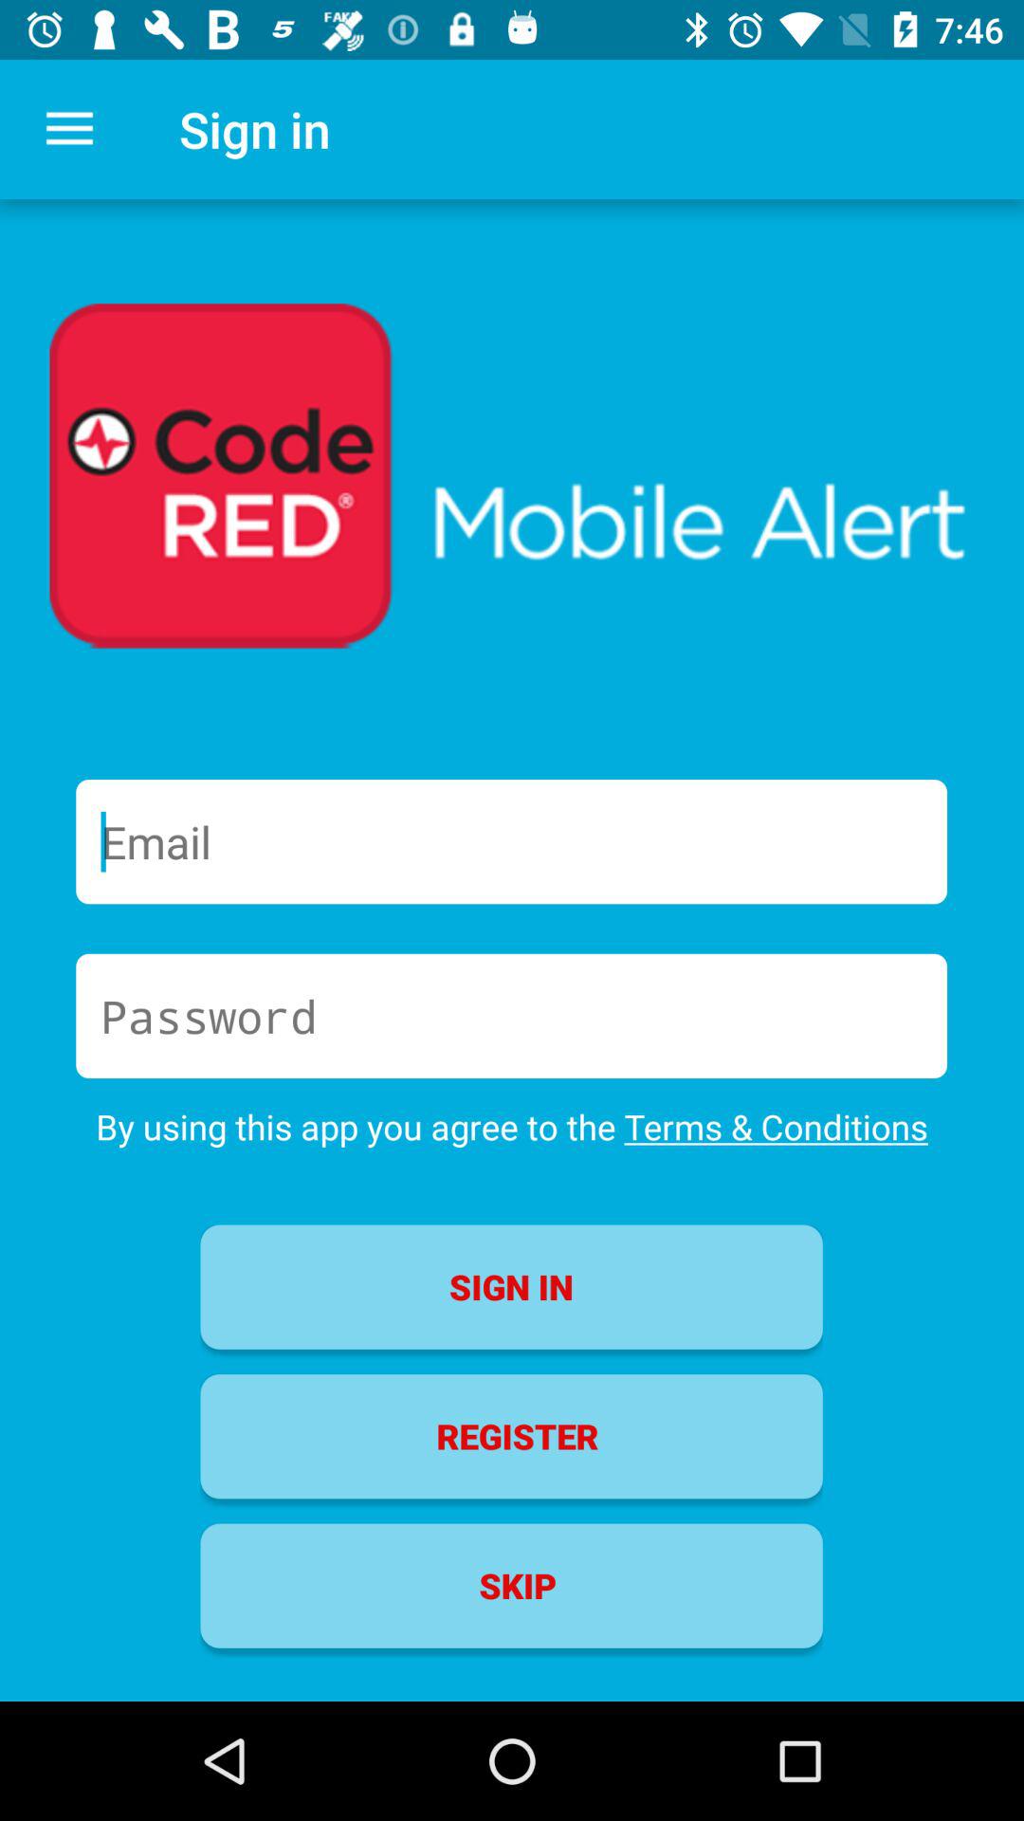 This screenshot has height=1821, width=1024. I want to click on password entry, so click(512, 1016).